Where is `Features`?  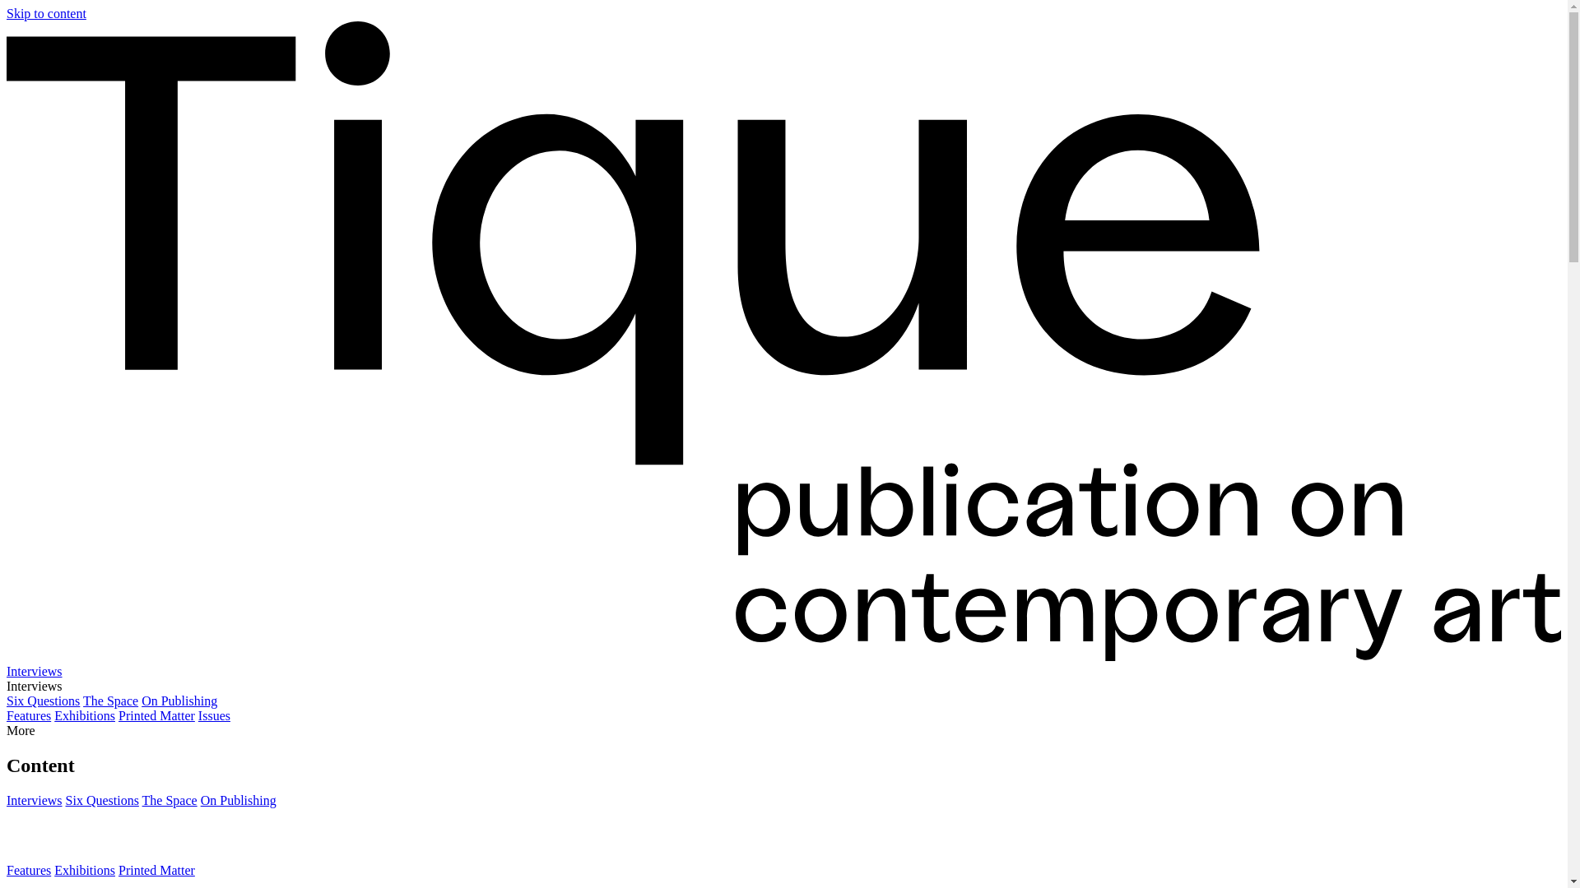 Features is located at coordinates (28, 715).